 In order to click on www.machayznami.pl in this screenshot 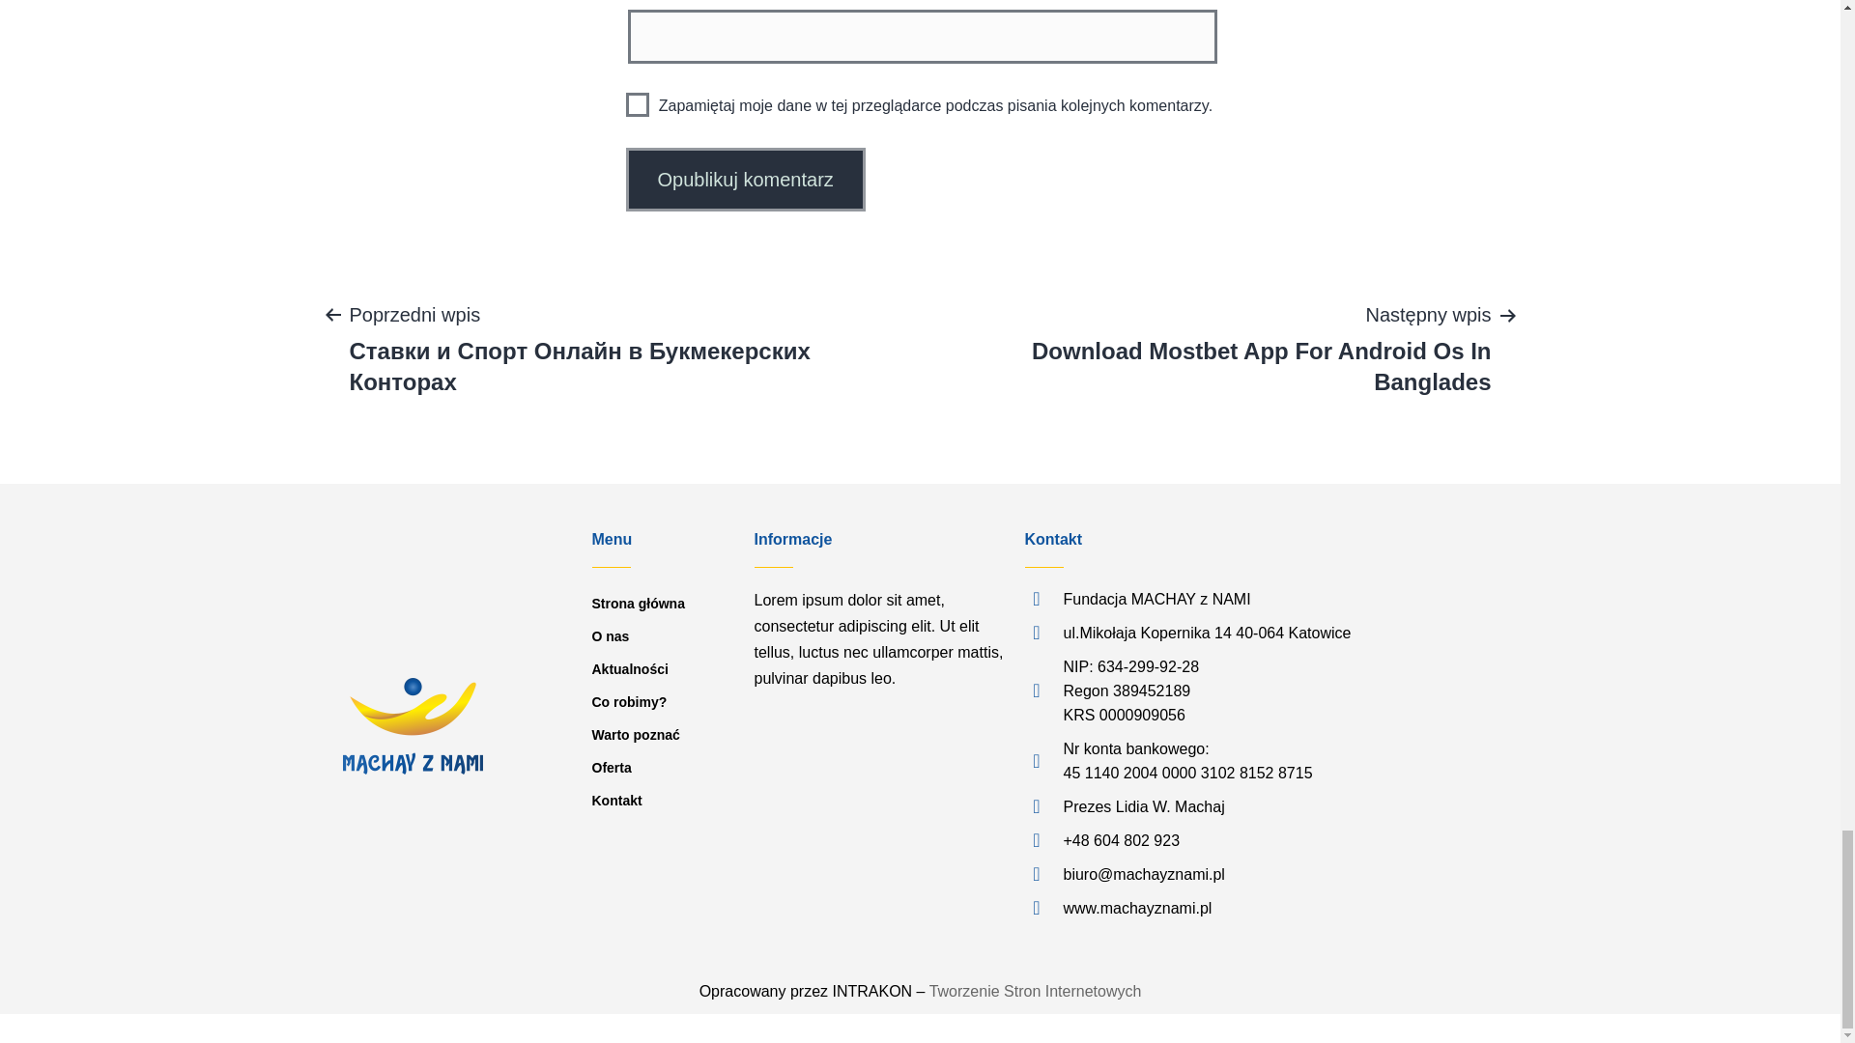, I will do `click(1304, 908)`.